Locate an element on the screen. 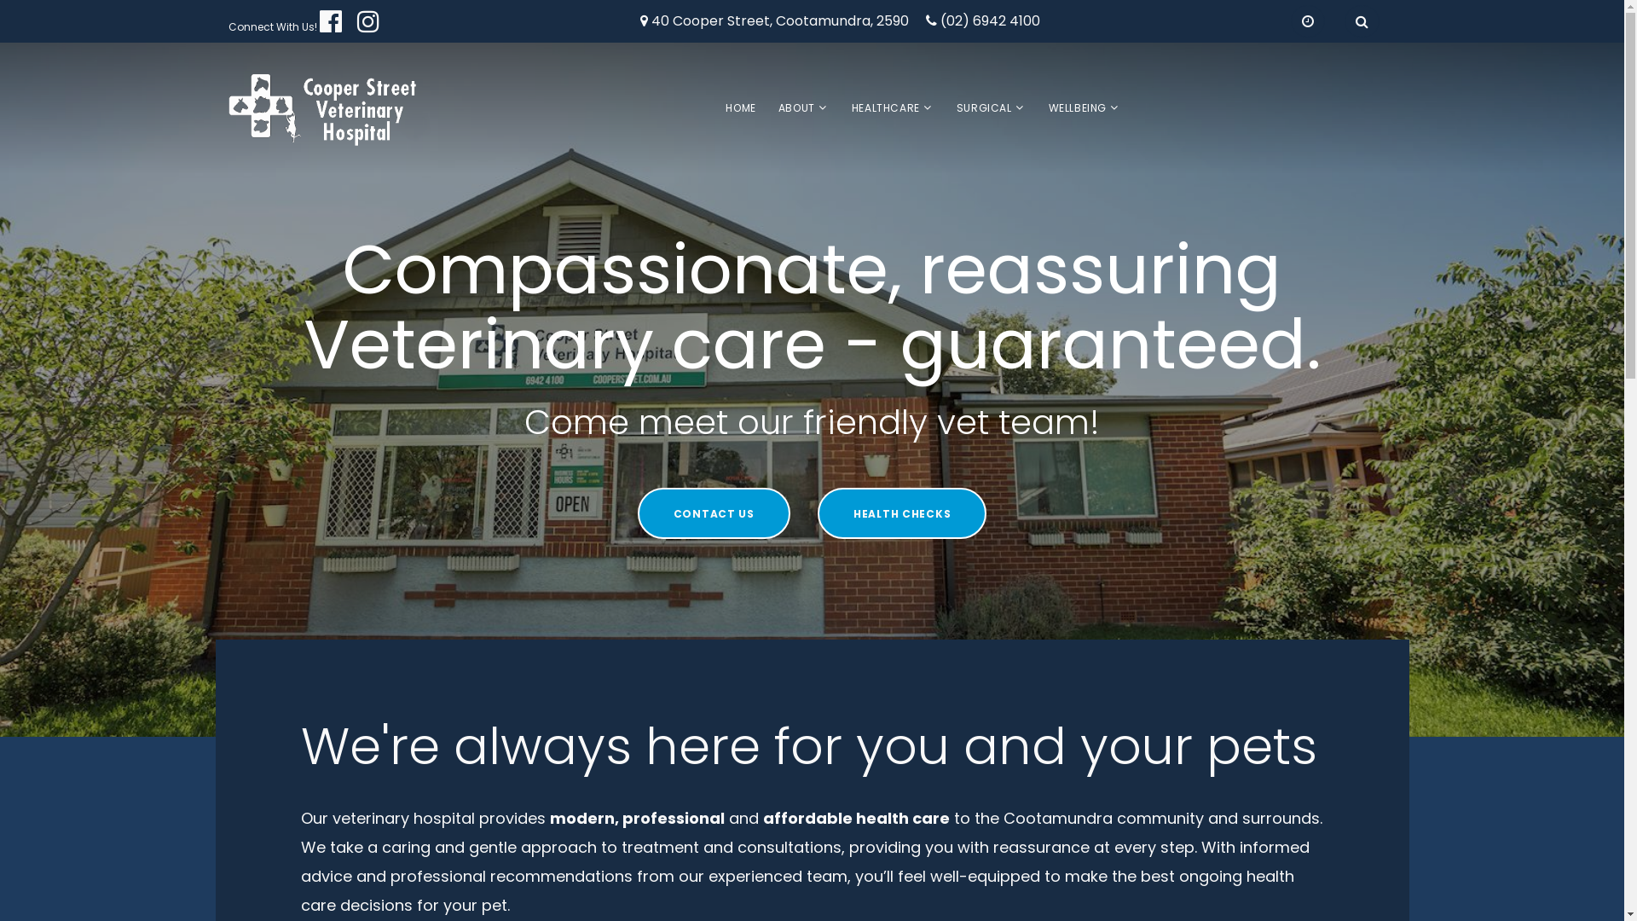  SURGICAL is located at coordinates (984, 107).